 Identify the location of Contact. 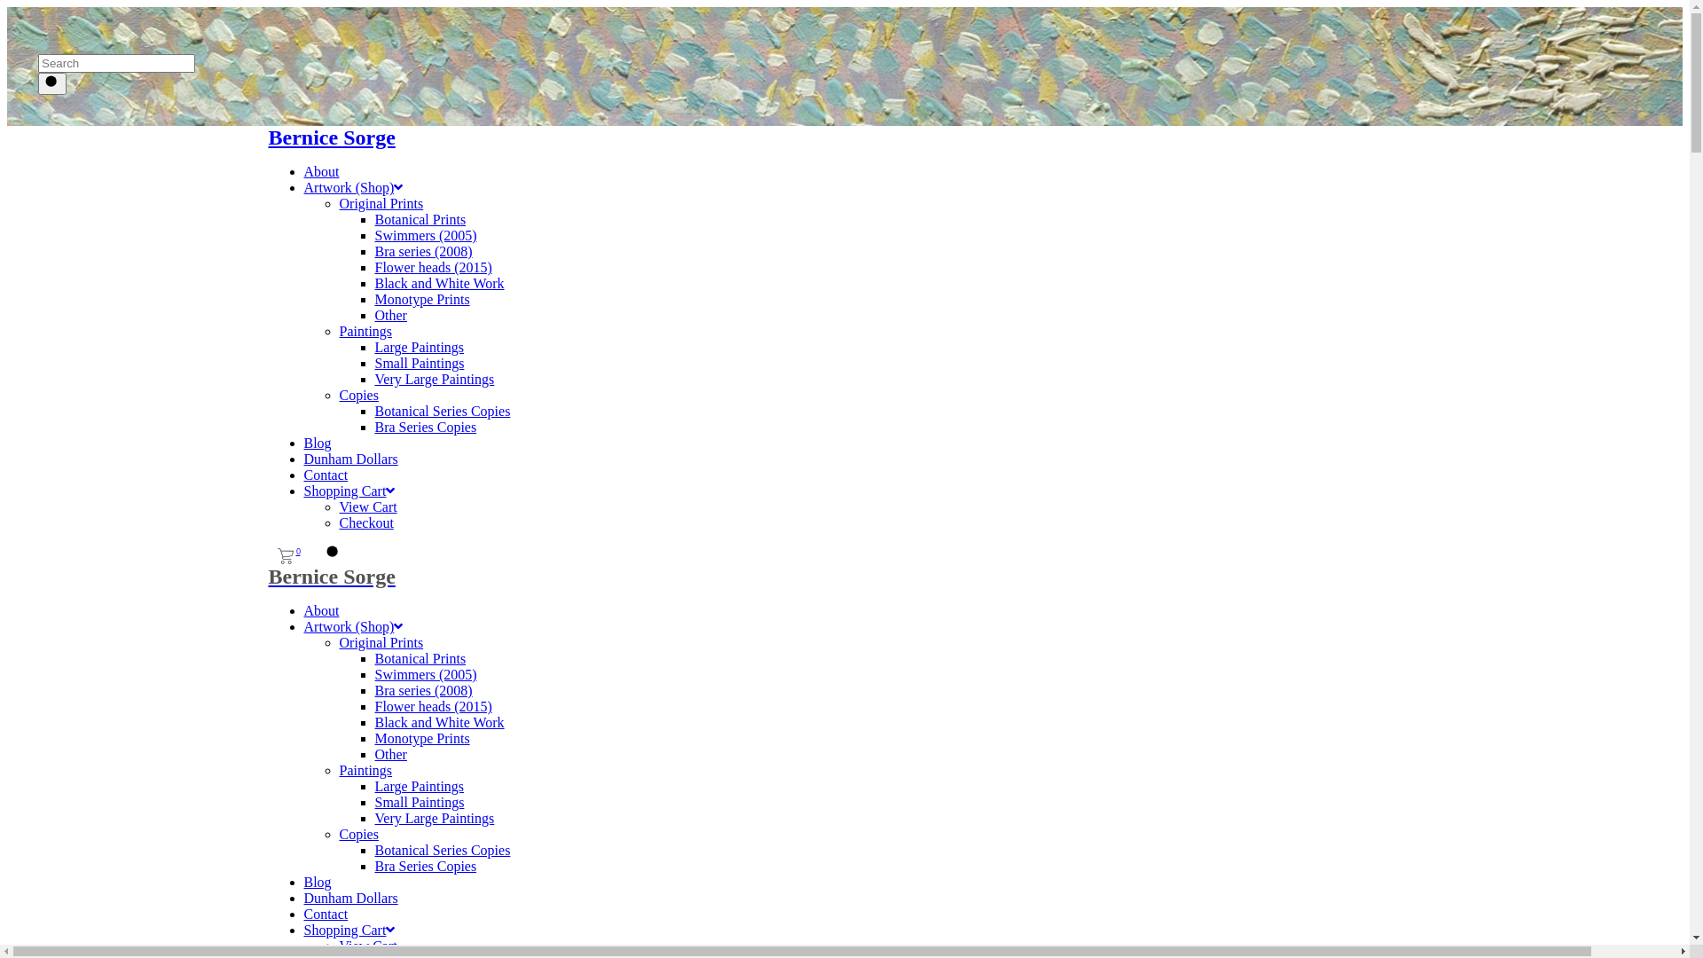
(326, 914).